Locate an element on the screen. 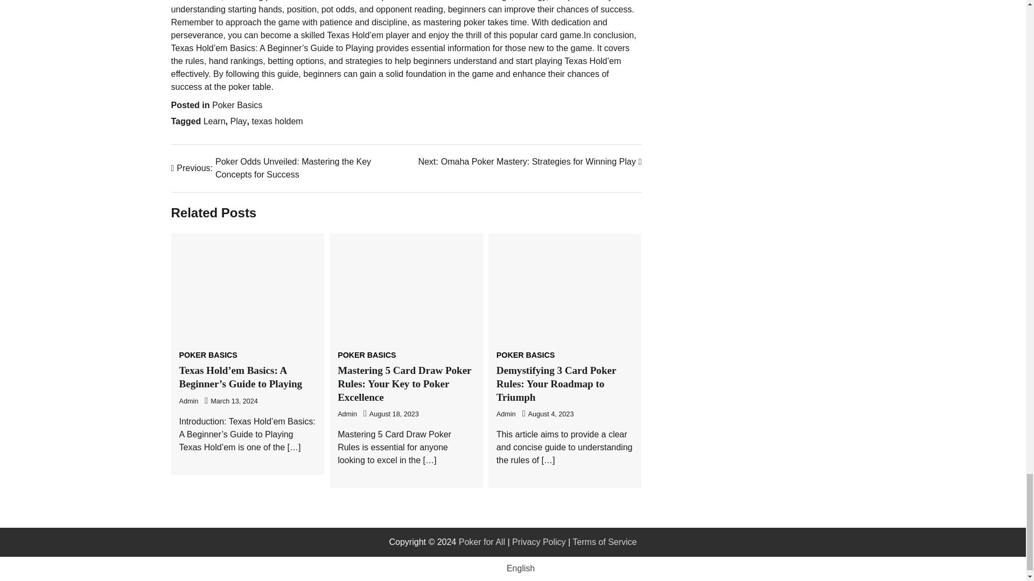 The width and height of the screenshot is (1034, 581). texas holdem is located at coordinates (367, 355).